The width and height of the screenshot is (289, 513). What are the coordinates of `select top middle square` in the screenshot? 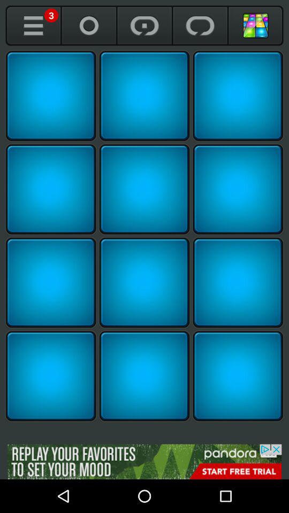 It's located at (144, 96).